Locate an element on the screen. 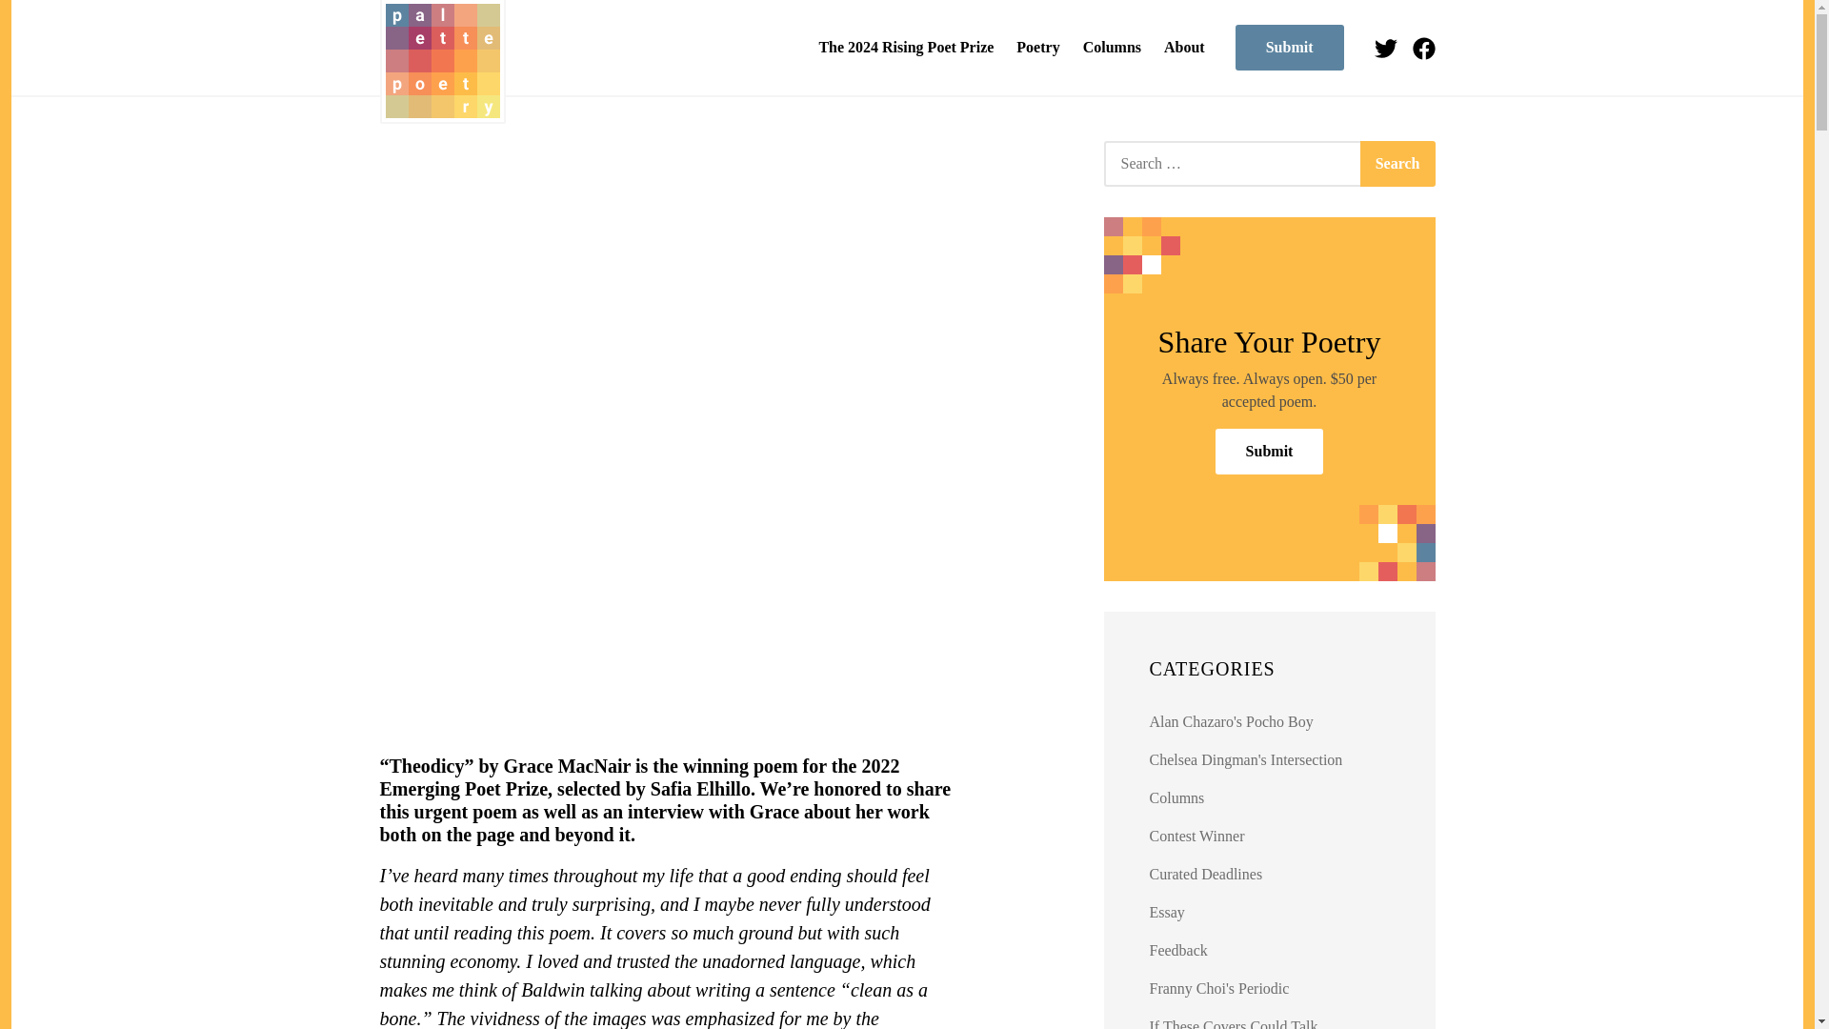 The image size is (1829, 1029). Submit is located at coordinates (1290, 48).